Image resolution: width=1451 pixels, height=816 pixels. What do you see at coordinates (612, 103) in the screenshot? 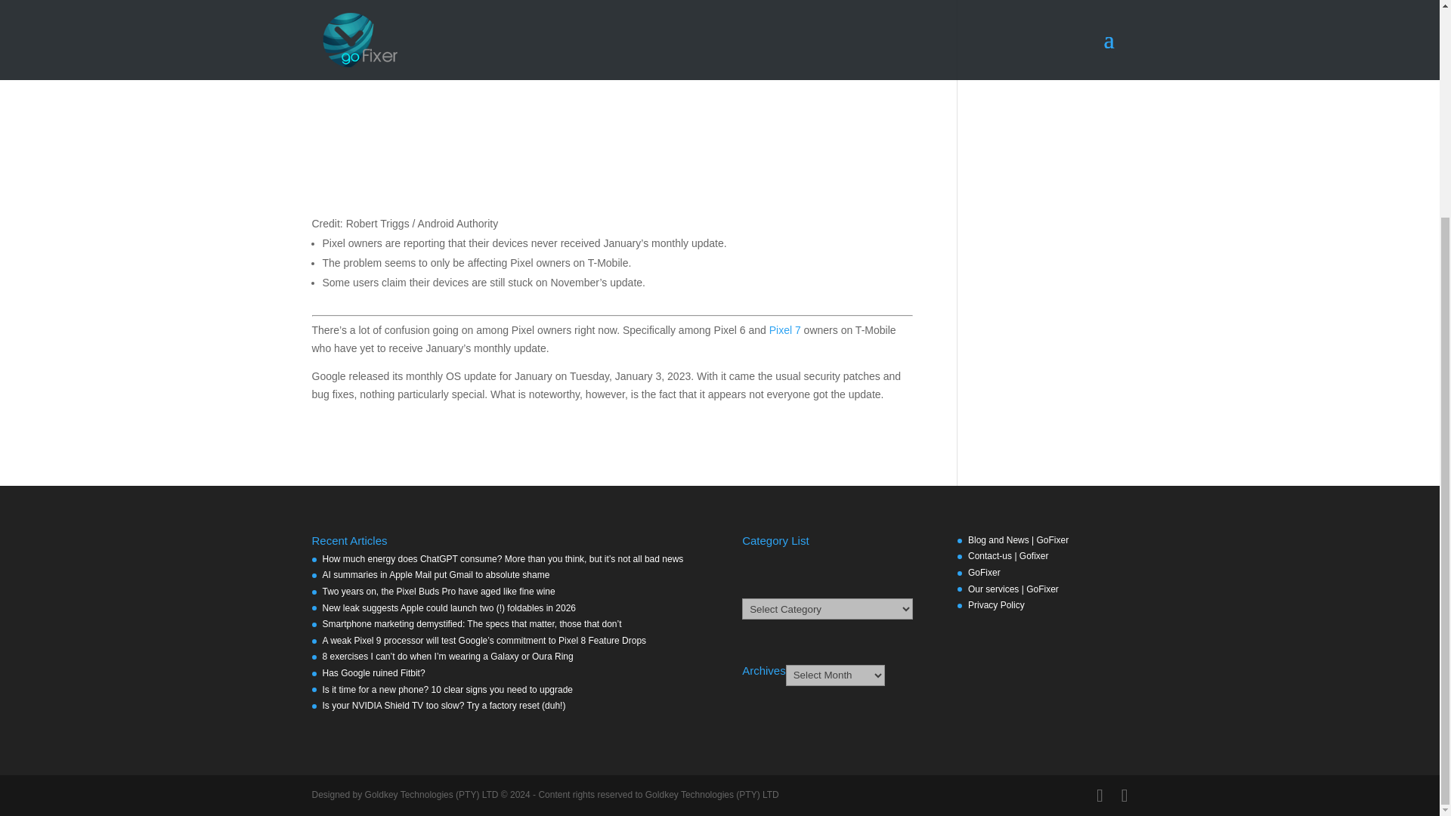
I see `Google Pixel 7 close on green wall` at bounding box center [612, 103].